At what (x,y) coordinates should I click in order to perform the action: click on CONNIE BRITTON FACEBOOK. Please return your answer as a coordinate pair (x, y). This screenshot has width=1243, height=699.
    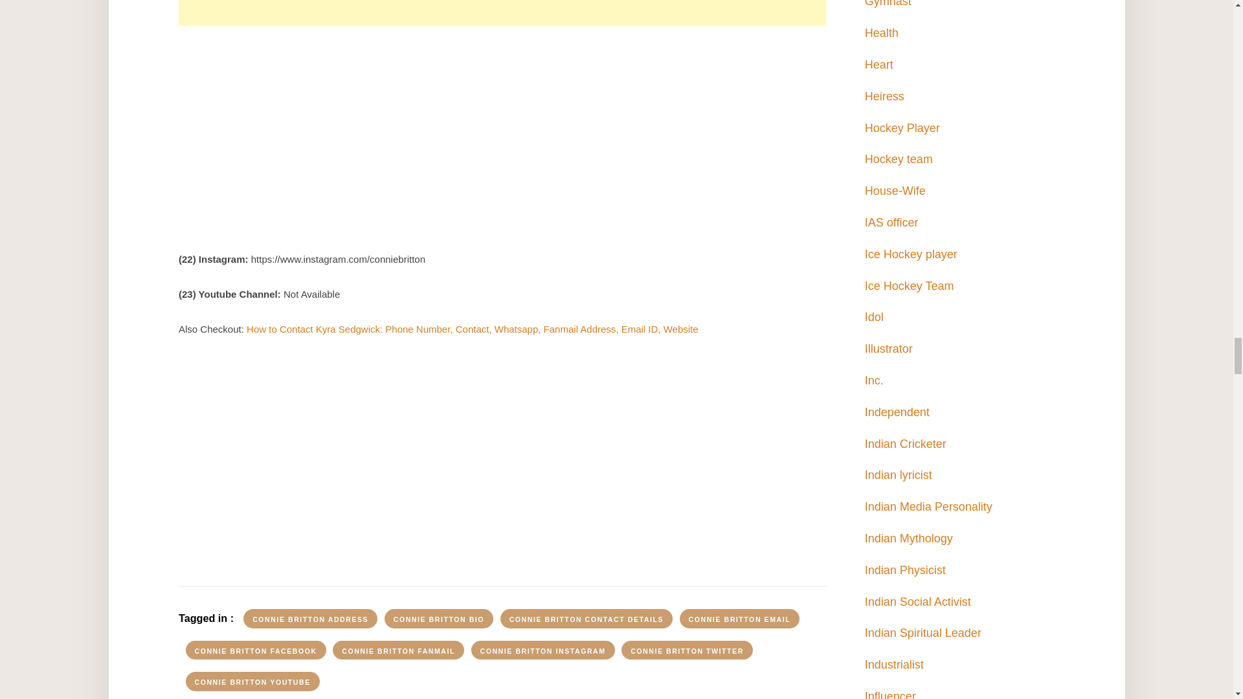
    Looking at the image, I should click on (255, 650).